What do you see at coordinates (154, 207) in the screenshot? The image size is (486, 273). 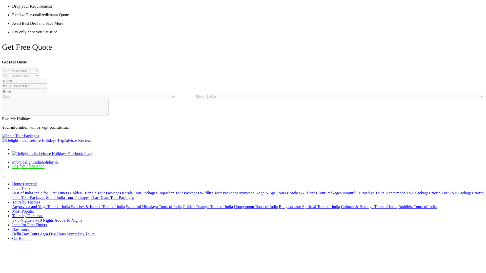 I see `Beautiful Himalaya Tours of India` at bounding box center [154, 207].